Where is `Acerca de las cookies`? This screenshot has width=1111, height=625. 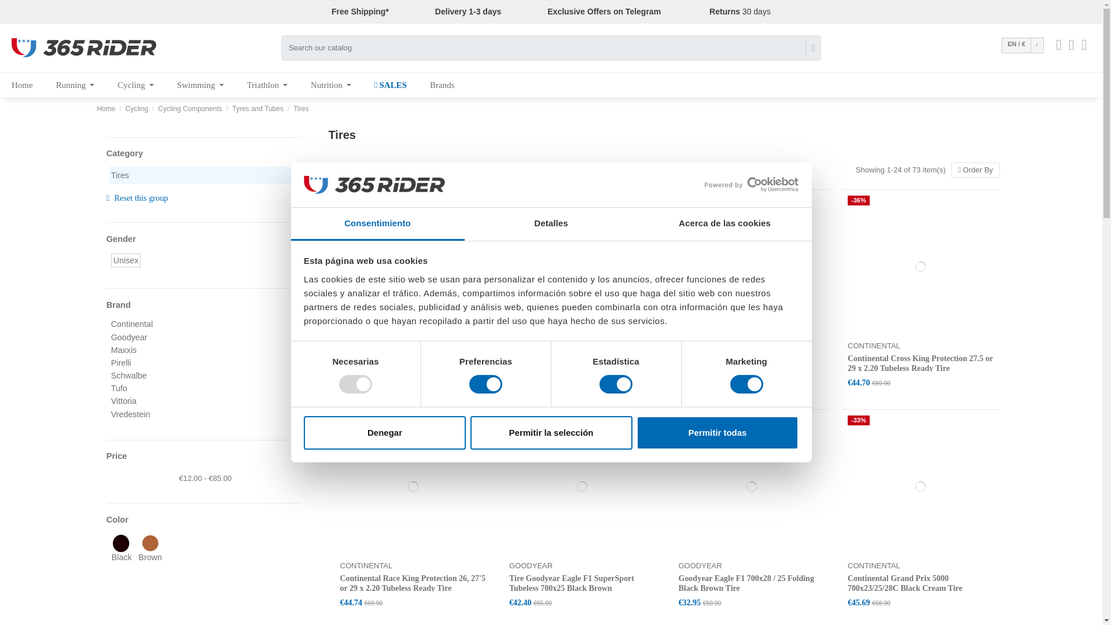
Acerca de las cookies is located at coordinates (724, 223).